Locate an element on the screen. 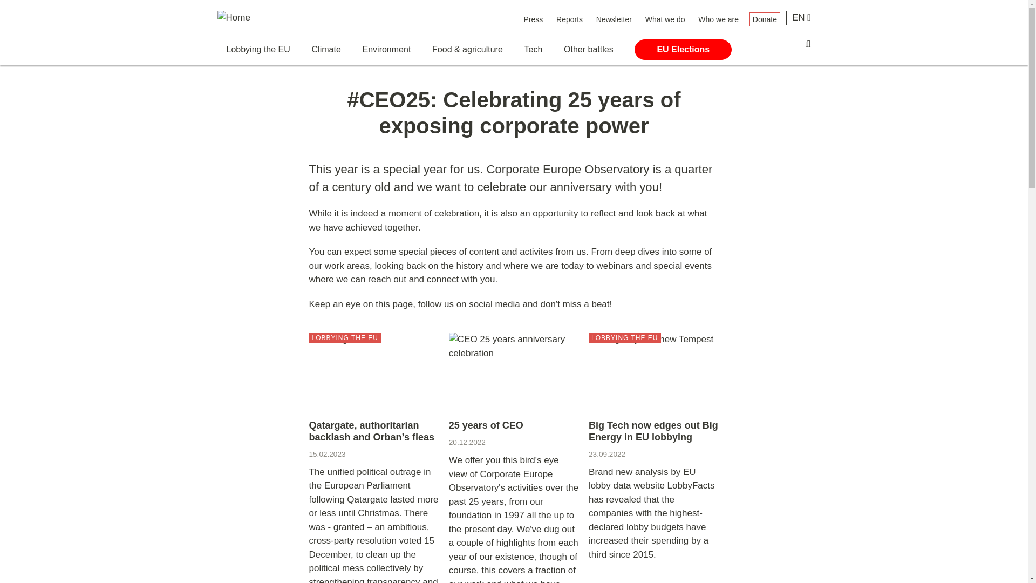 The image size is (1036, 583). EU Elections is located at coordinates (683, 50).